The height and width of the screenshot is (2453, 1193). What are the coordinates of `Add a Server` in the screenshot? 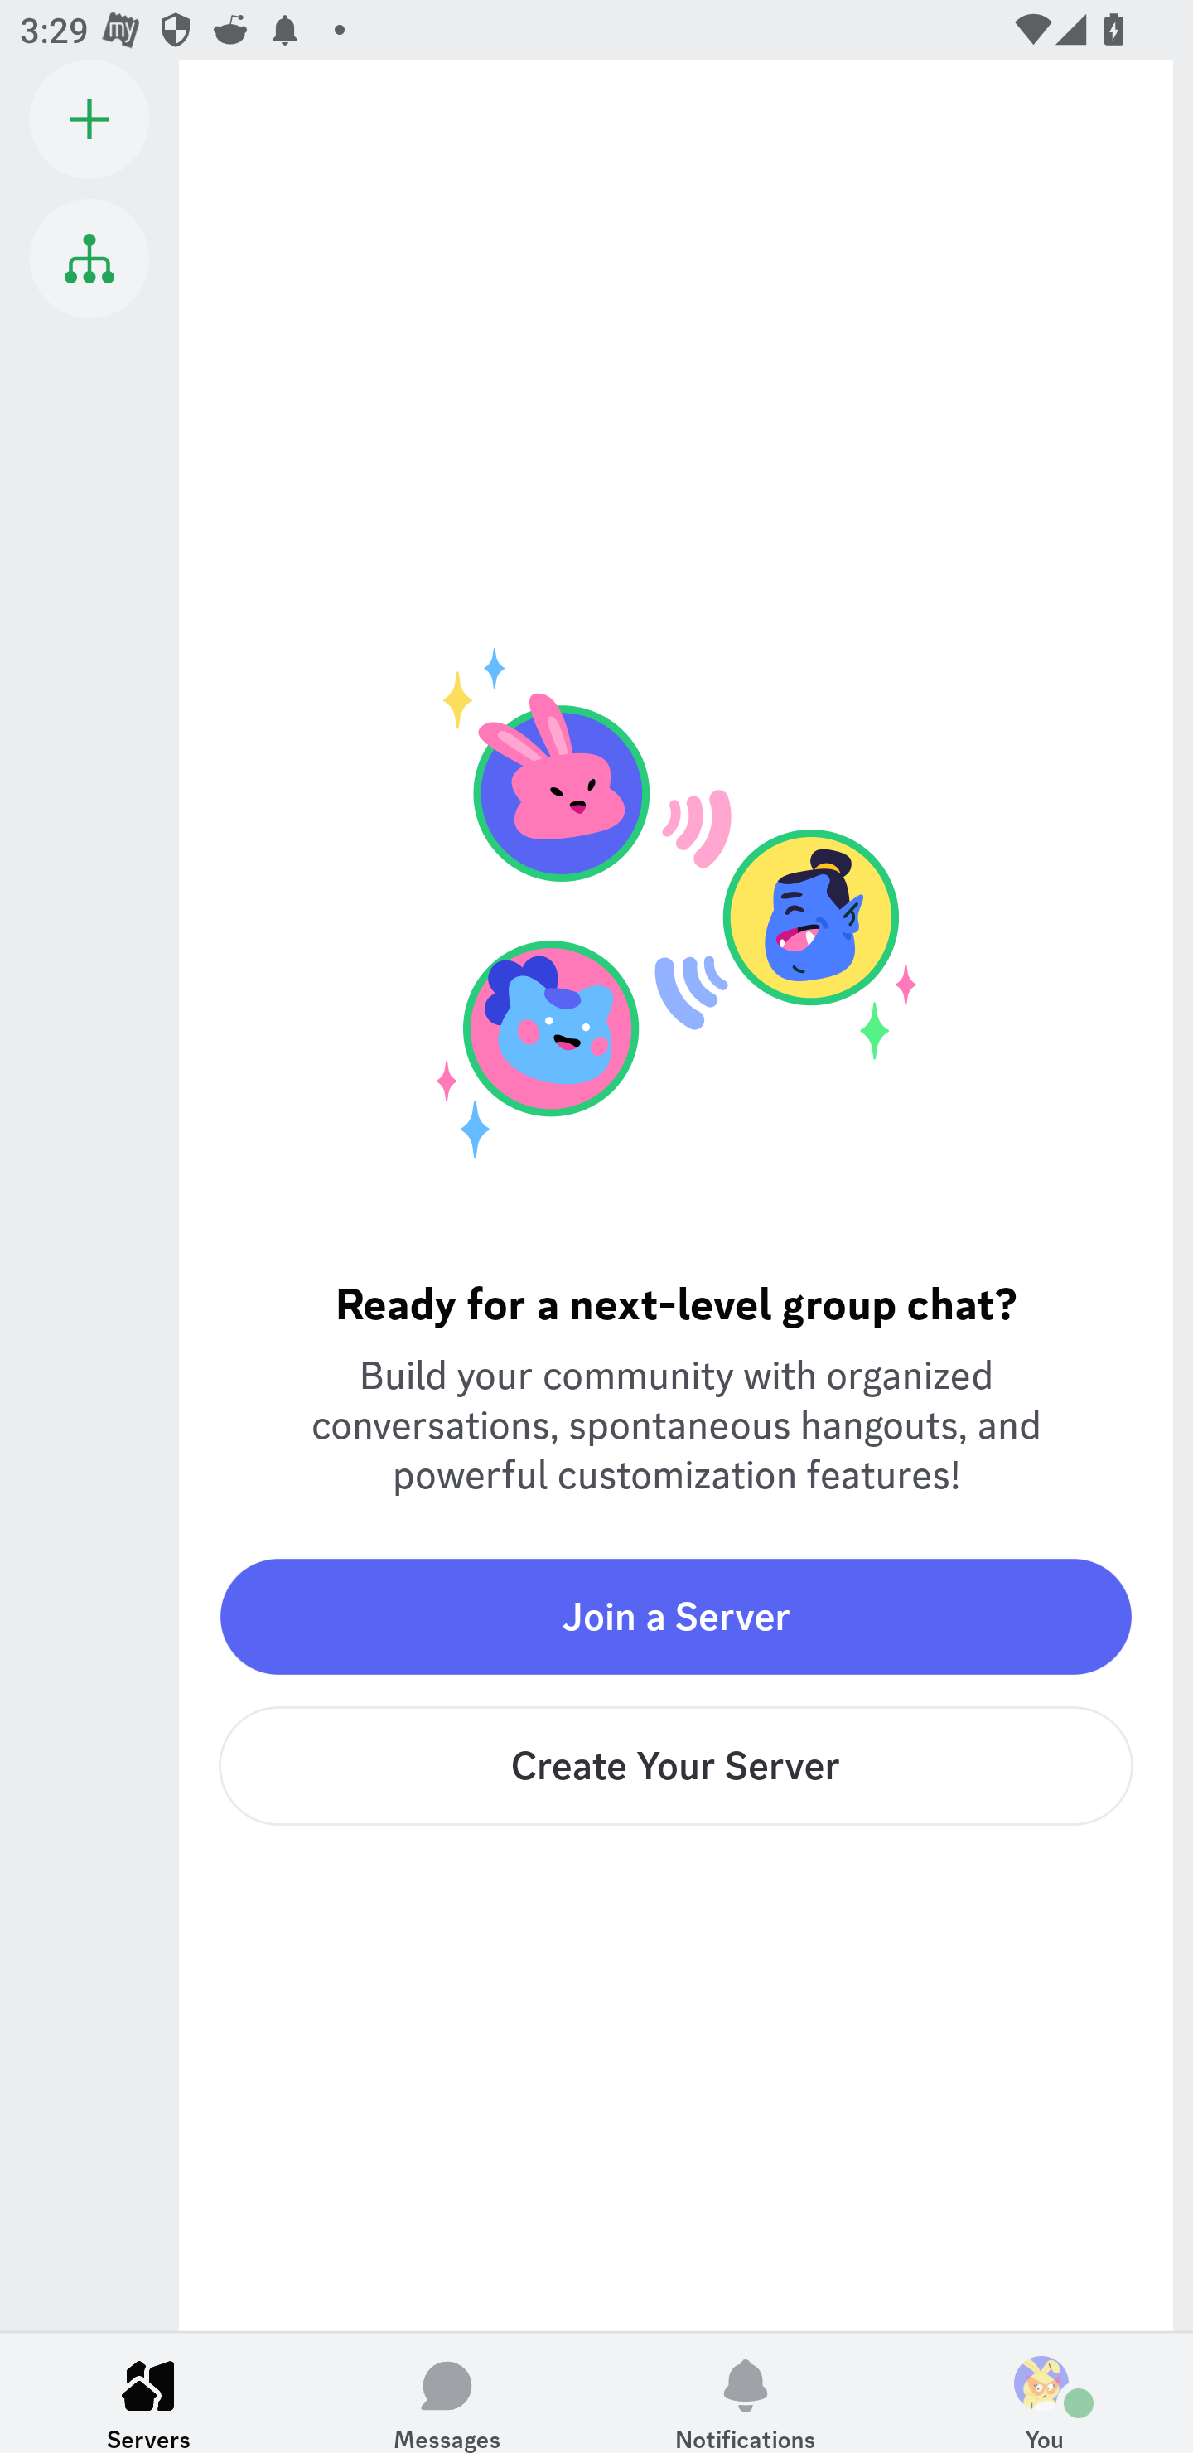 It's located at (89, 119).